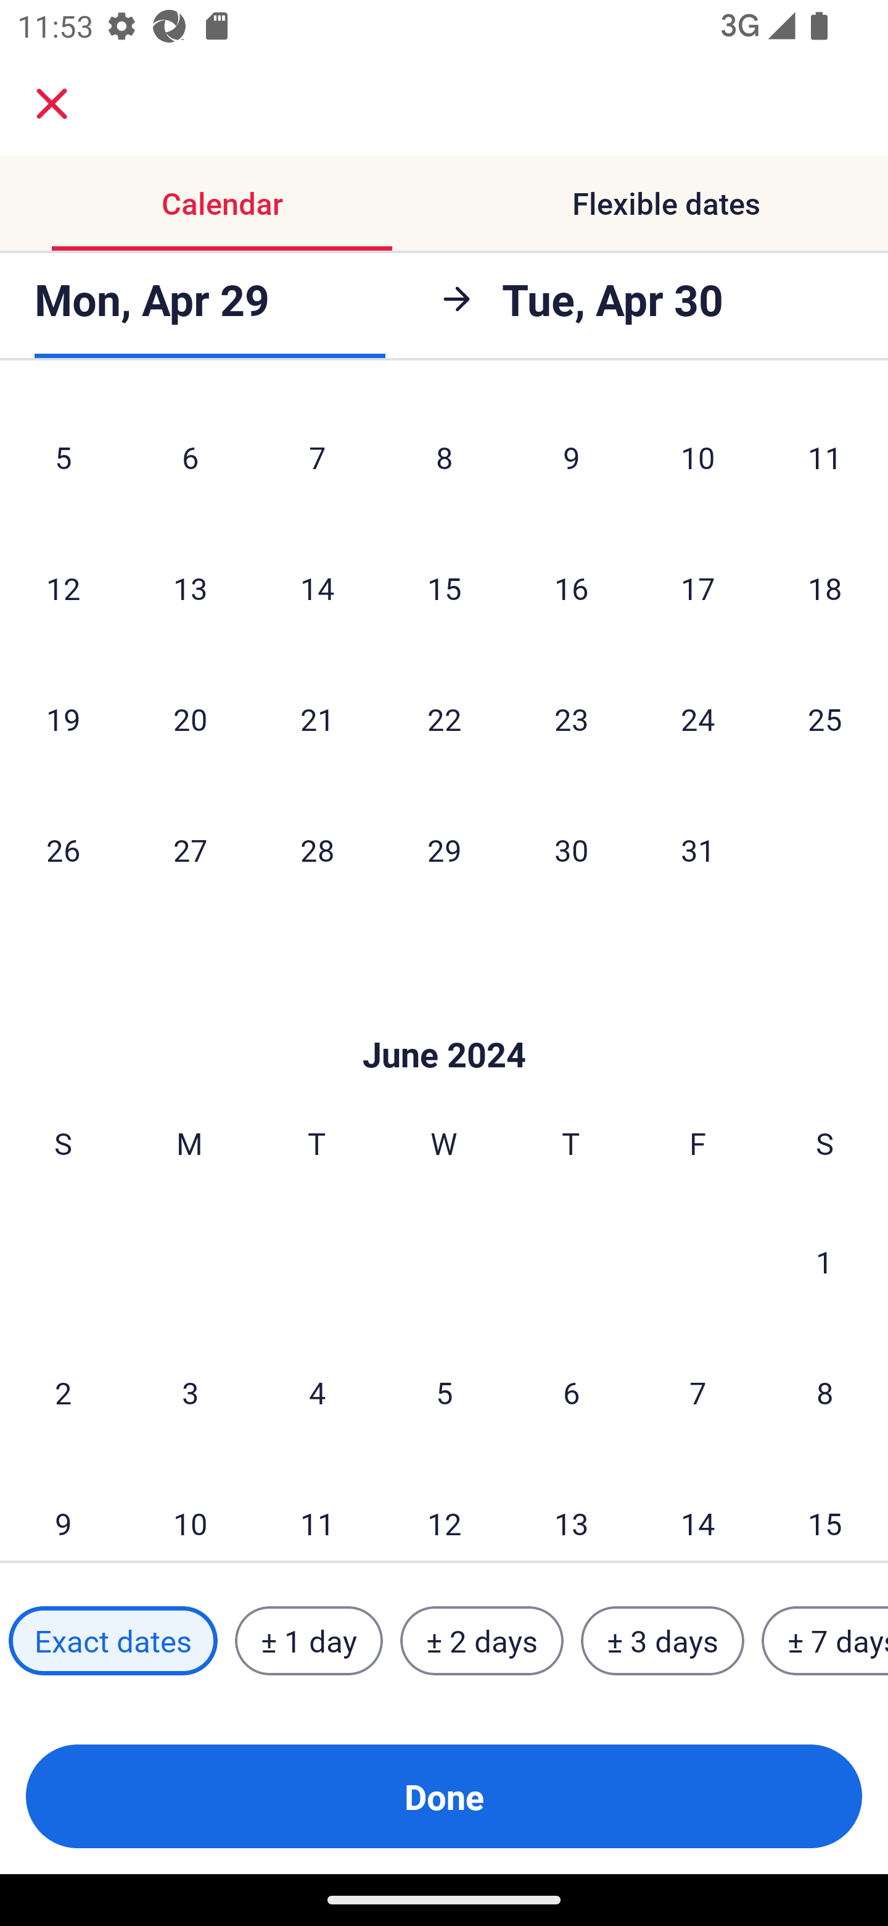  I want to click on 13 Thursday, June 13, 2024, so click(571, 1510).